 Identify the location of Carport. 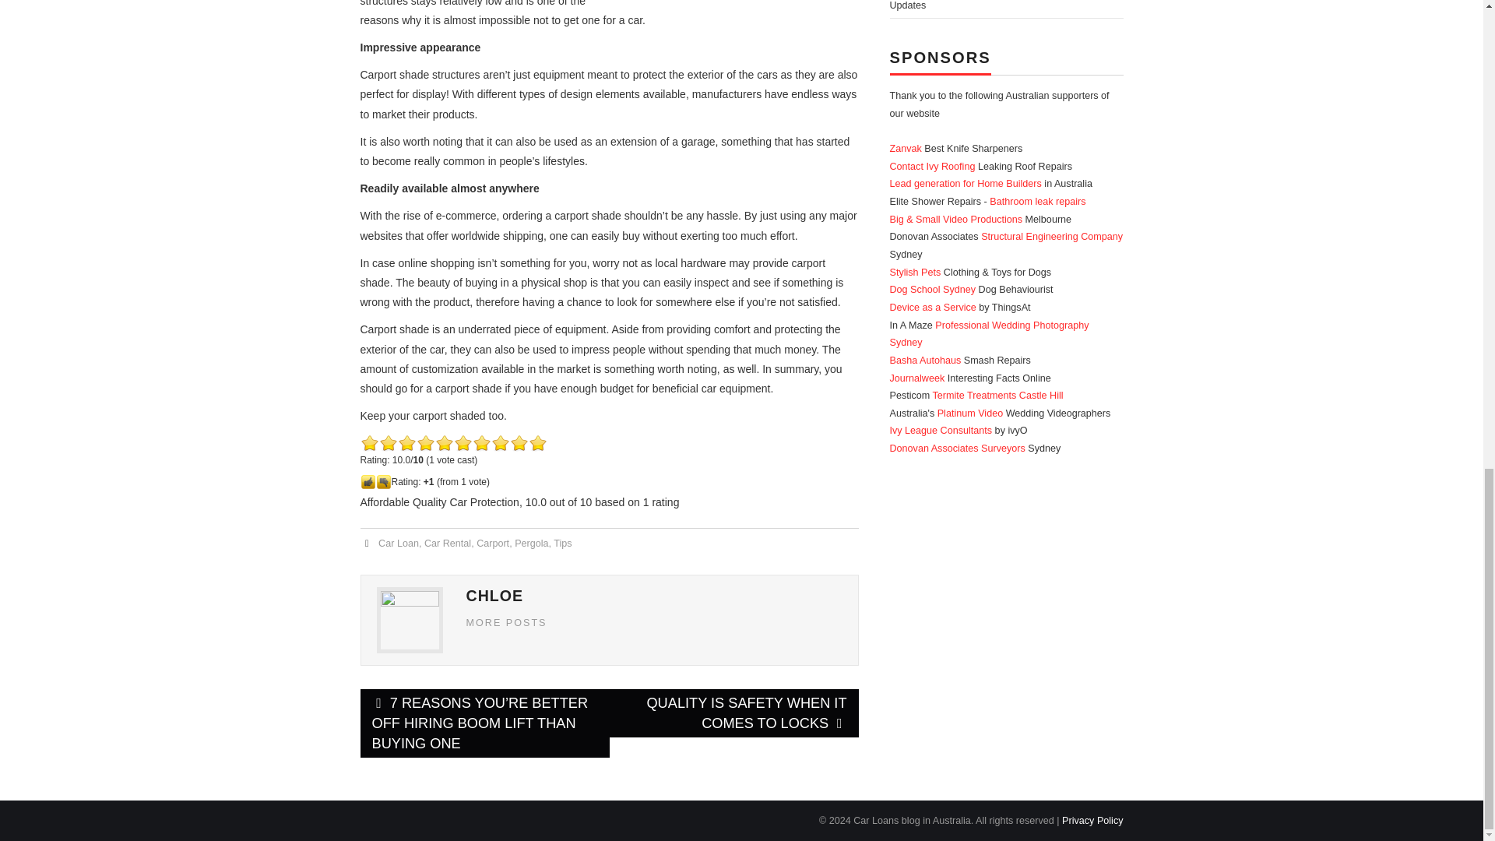
(493, 544).